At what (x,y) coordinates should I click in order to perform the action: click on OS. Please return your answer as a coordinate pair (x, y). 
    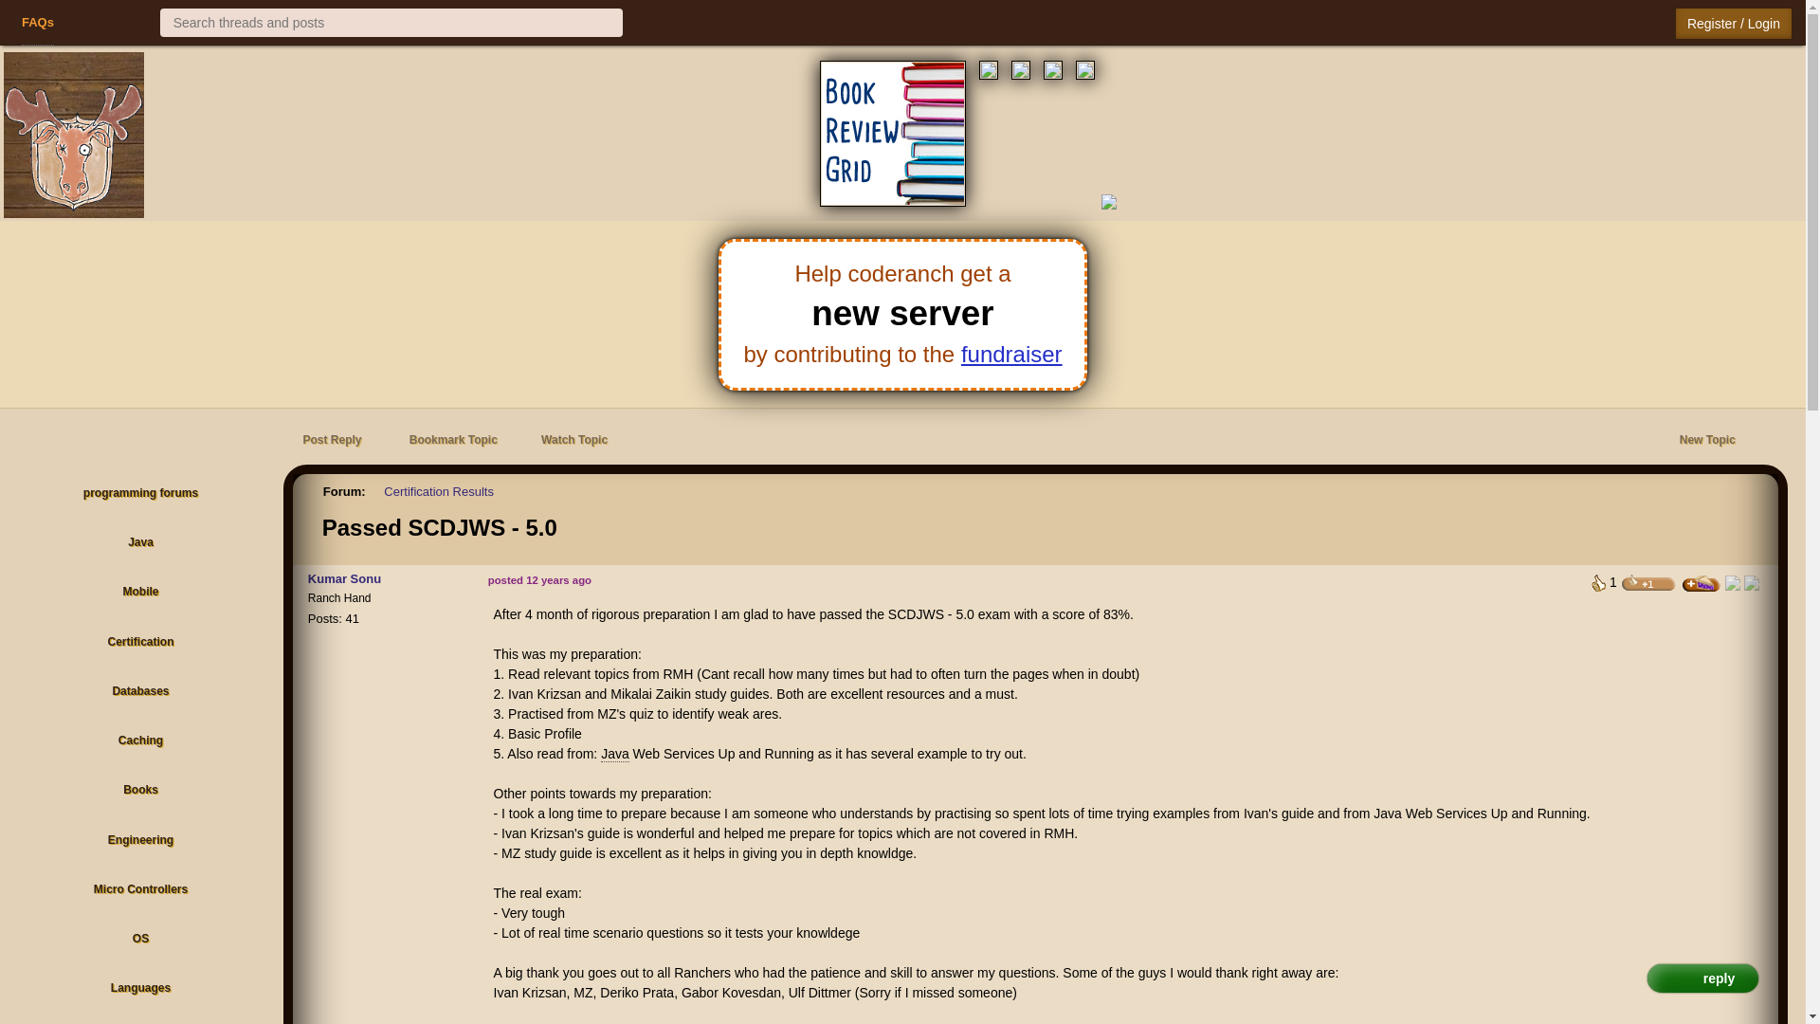
    Looking at the image, I should click on (140, 939).